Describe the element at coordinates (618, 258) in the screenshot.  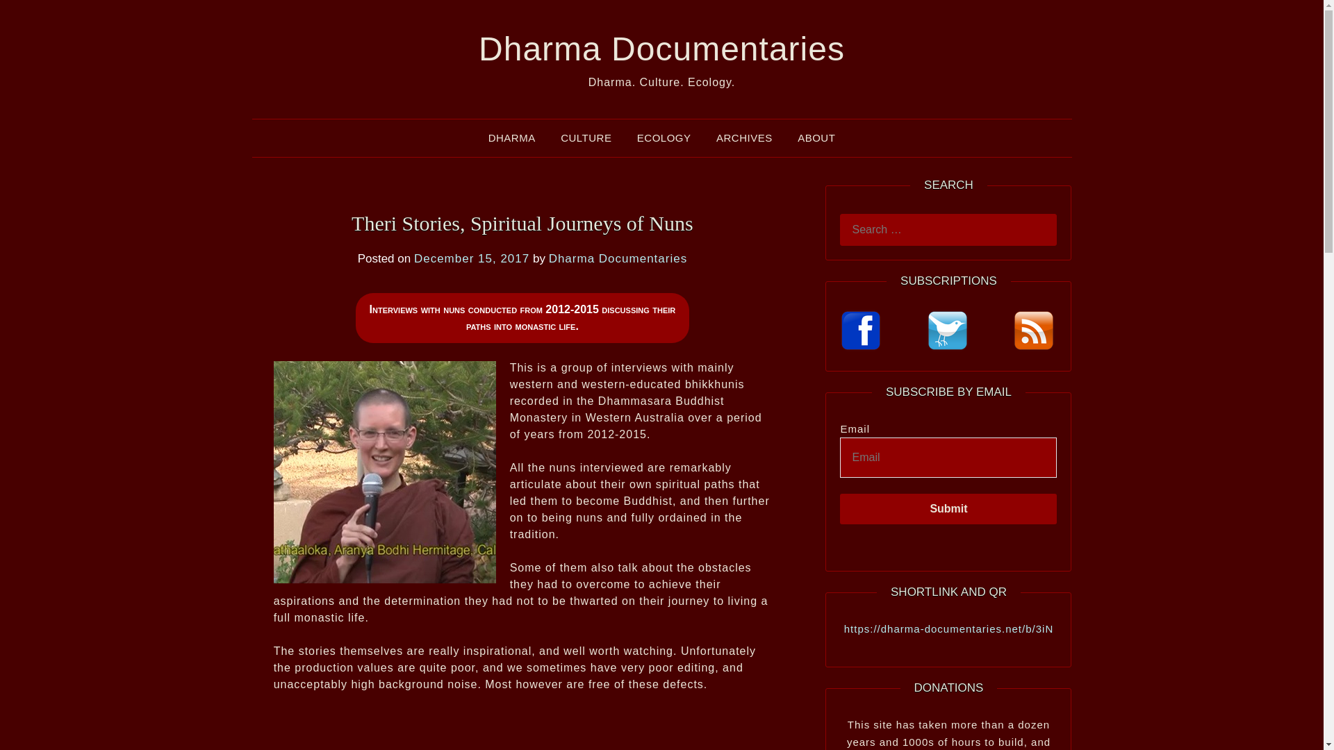
I see `Dharma Documentaries` at that location.